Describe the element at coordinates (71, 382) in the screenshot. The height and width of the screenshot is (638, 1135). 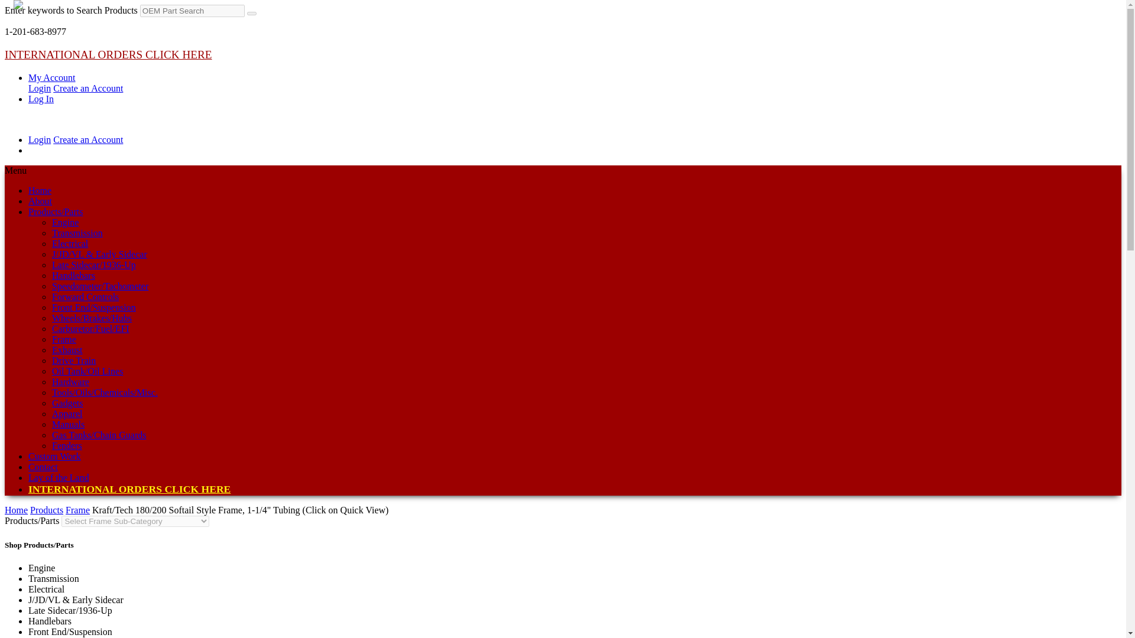
I see `Hardware` at that location.